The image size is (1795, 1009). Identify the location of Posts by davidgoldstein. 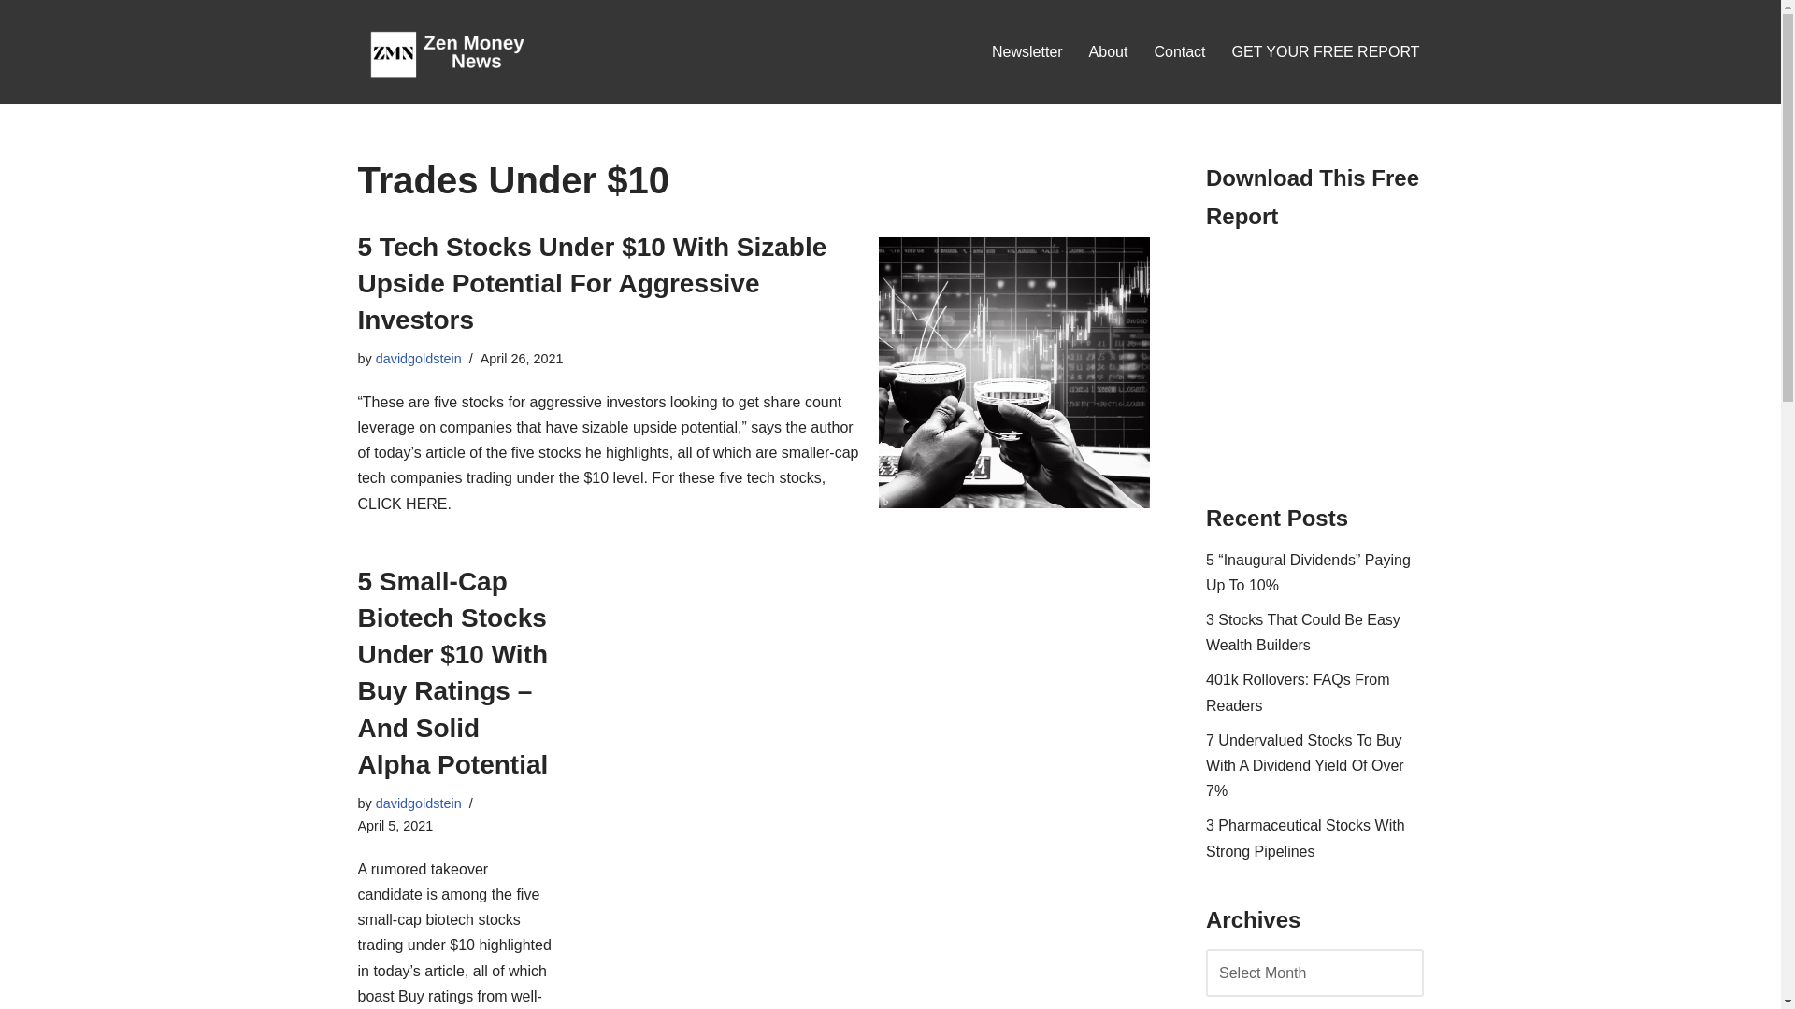
(418, 803).